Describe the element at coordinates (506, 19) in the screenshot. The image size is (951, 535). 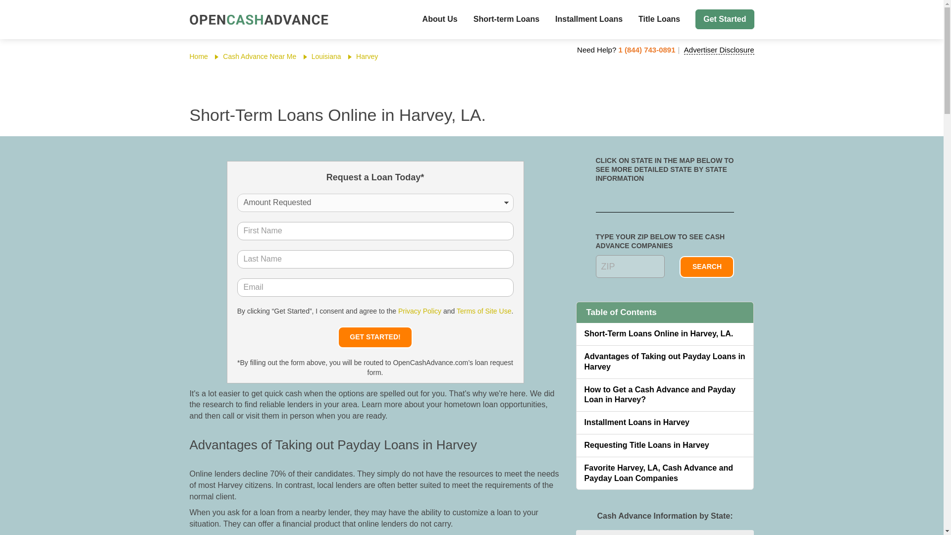
I see `Short-term Loans` at that location.